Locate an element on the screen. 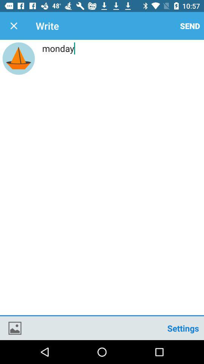  click the item at the bottom left corner is located at coordinates (15, 328).